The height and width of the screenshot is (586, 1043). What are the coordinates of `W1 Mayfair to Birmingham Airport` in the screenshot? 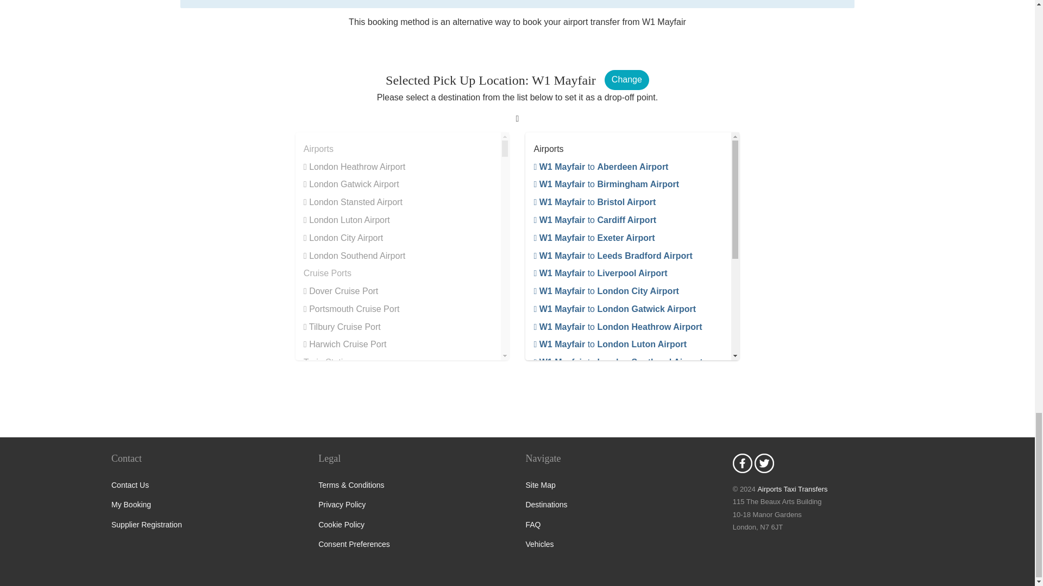 It's located at (606, 183).